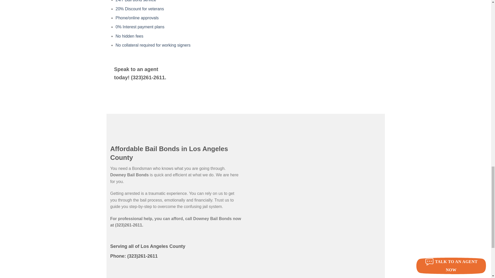 This screenshot has width=495, height=278. What do you see at coordinates (139, 9) in the screenshot?
I see `Are Discounts Available?` at bounding box center [139, 9].